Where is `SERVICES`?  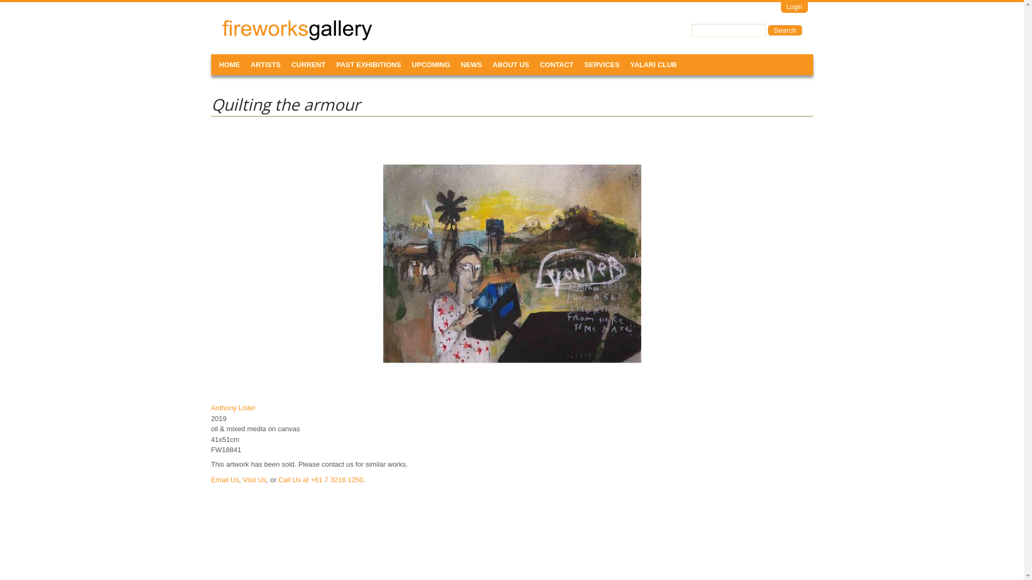
SERVICES is located at coordinates (602, 64).